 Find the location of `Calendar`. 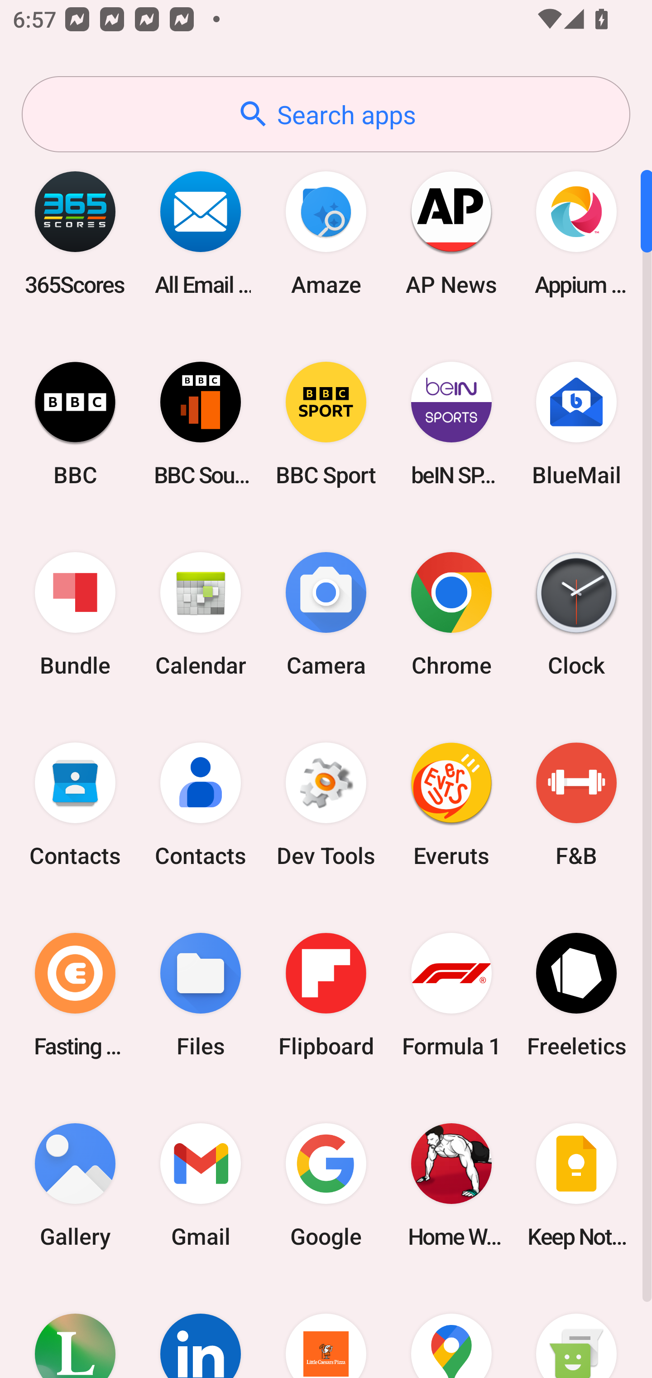

Calendar is located at coordinates (201, 615).